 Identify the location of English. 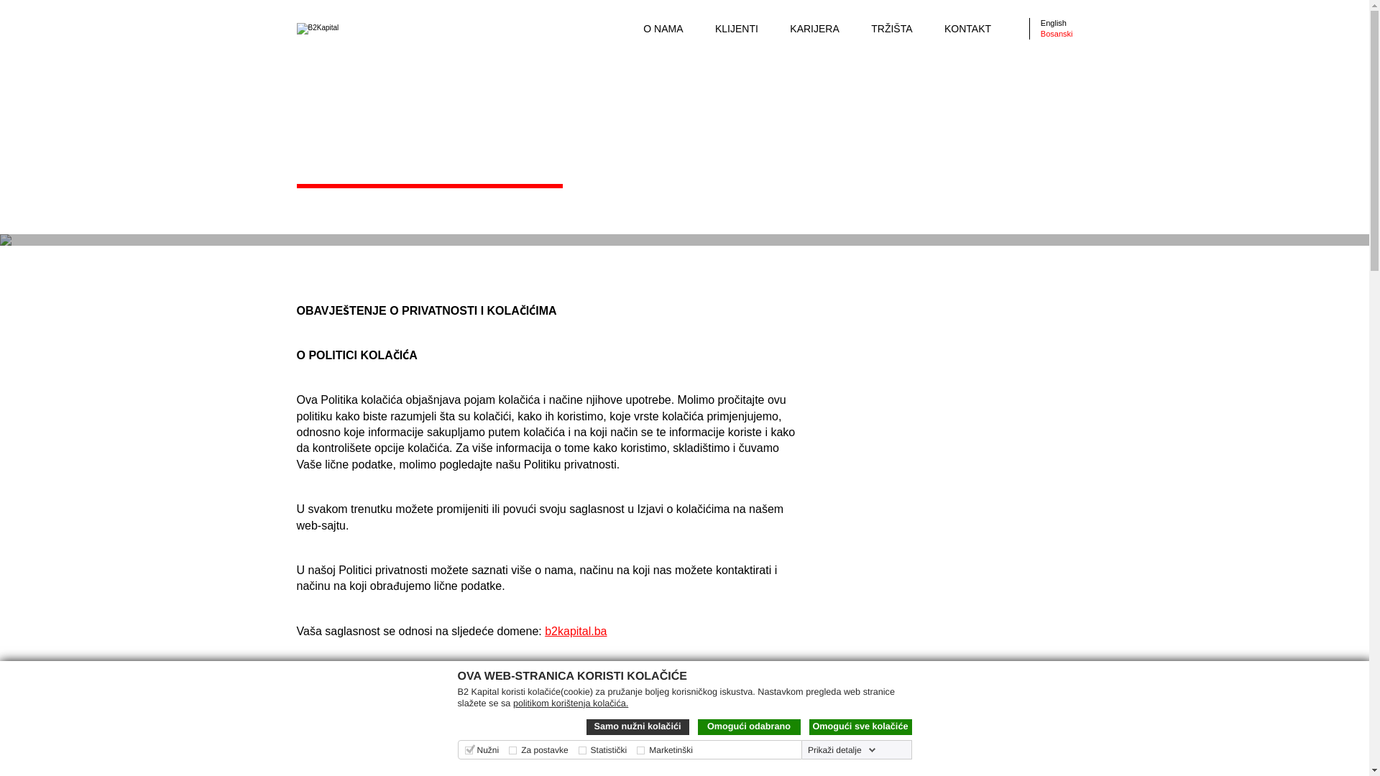
(1054, 23).